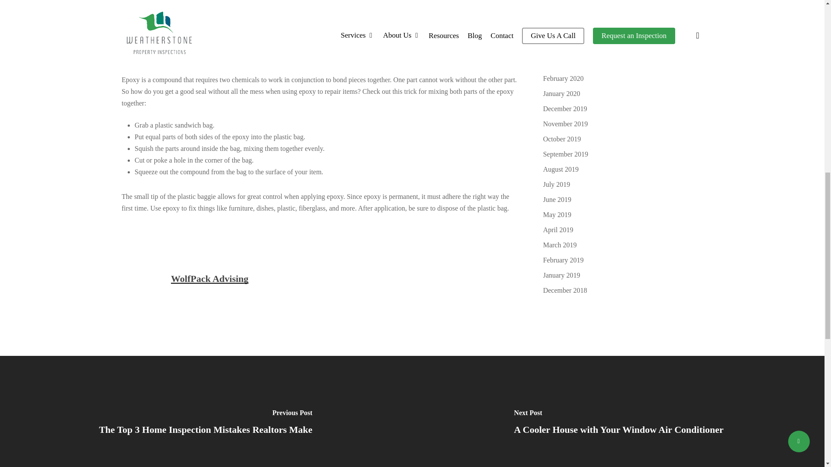 Image resolution: width=831 pixels, height=467 pixels. What do you see at coordinates (209, 278) in the screenshot?
I see `WolfPack Advising` at bounding box center [209, 278].